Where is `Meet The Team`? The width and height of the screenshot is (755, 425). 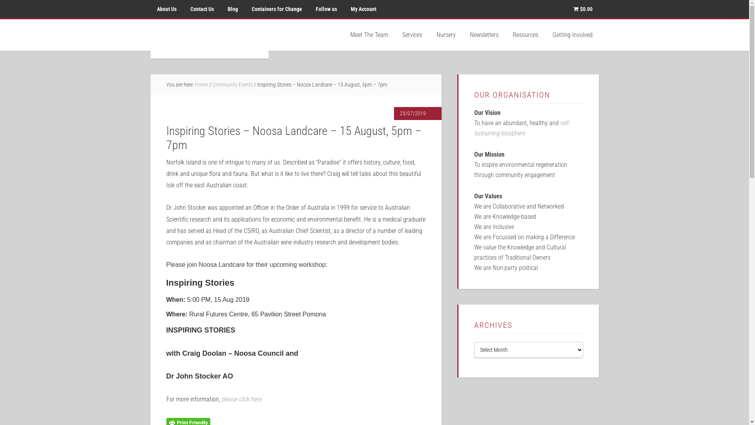
Meet The Team is located at coordinates (369, 35).